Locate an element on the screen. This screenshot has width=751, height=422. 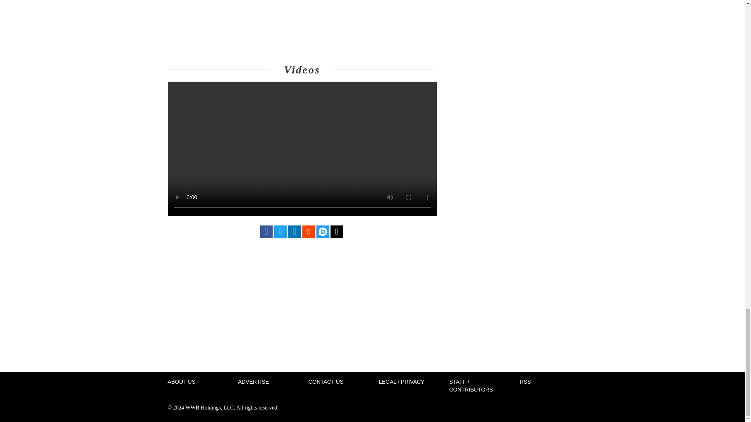
Reddit is located at coordinates (308, 231).